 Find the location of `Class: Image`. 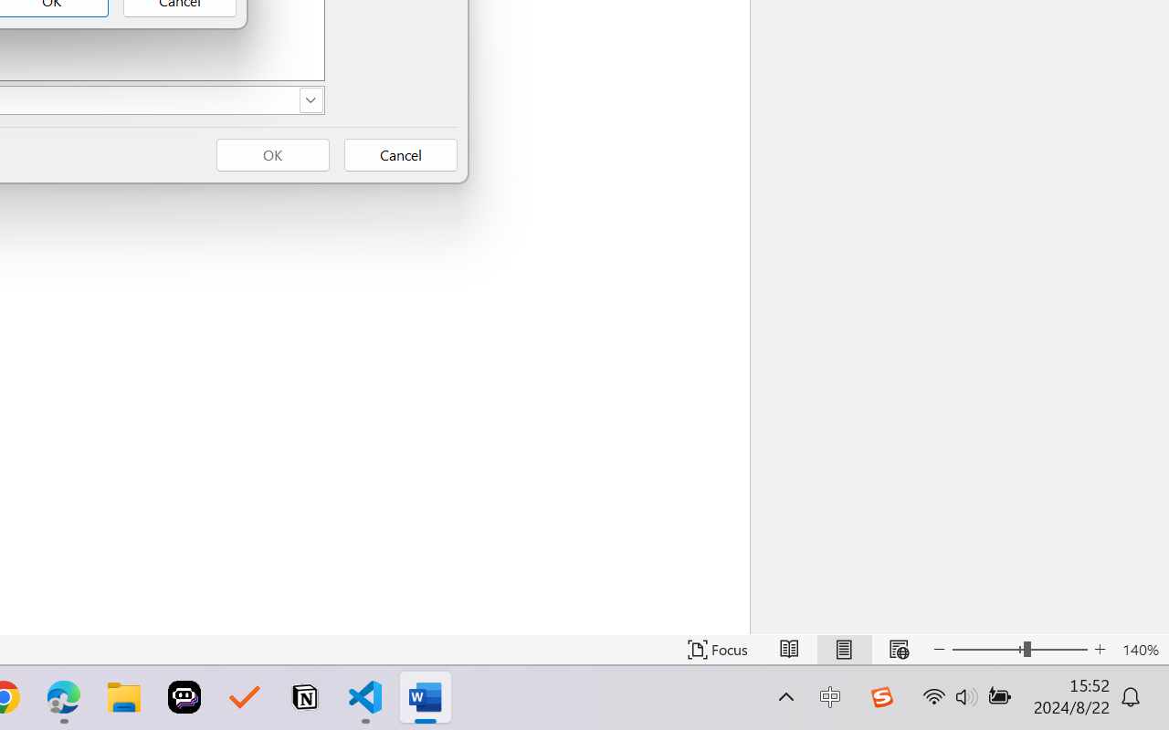

Class: Image is located at coordinates (881, 697).